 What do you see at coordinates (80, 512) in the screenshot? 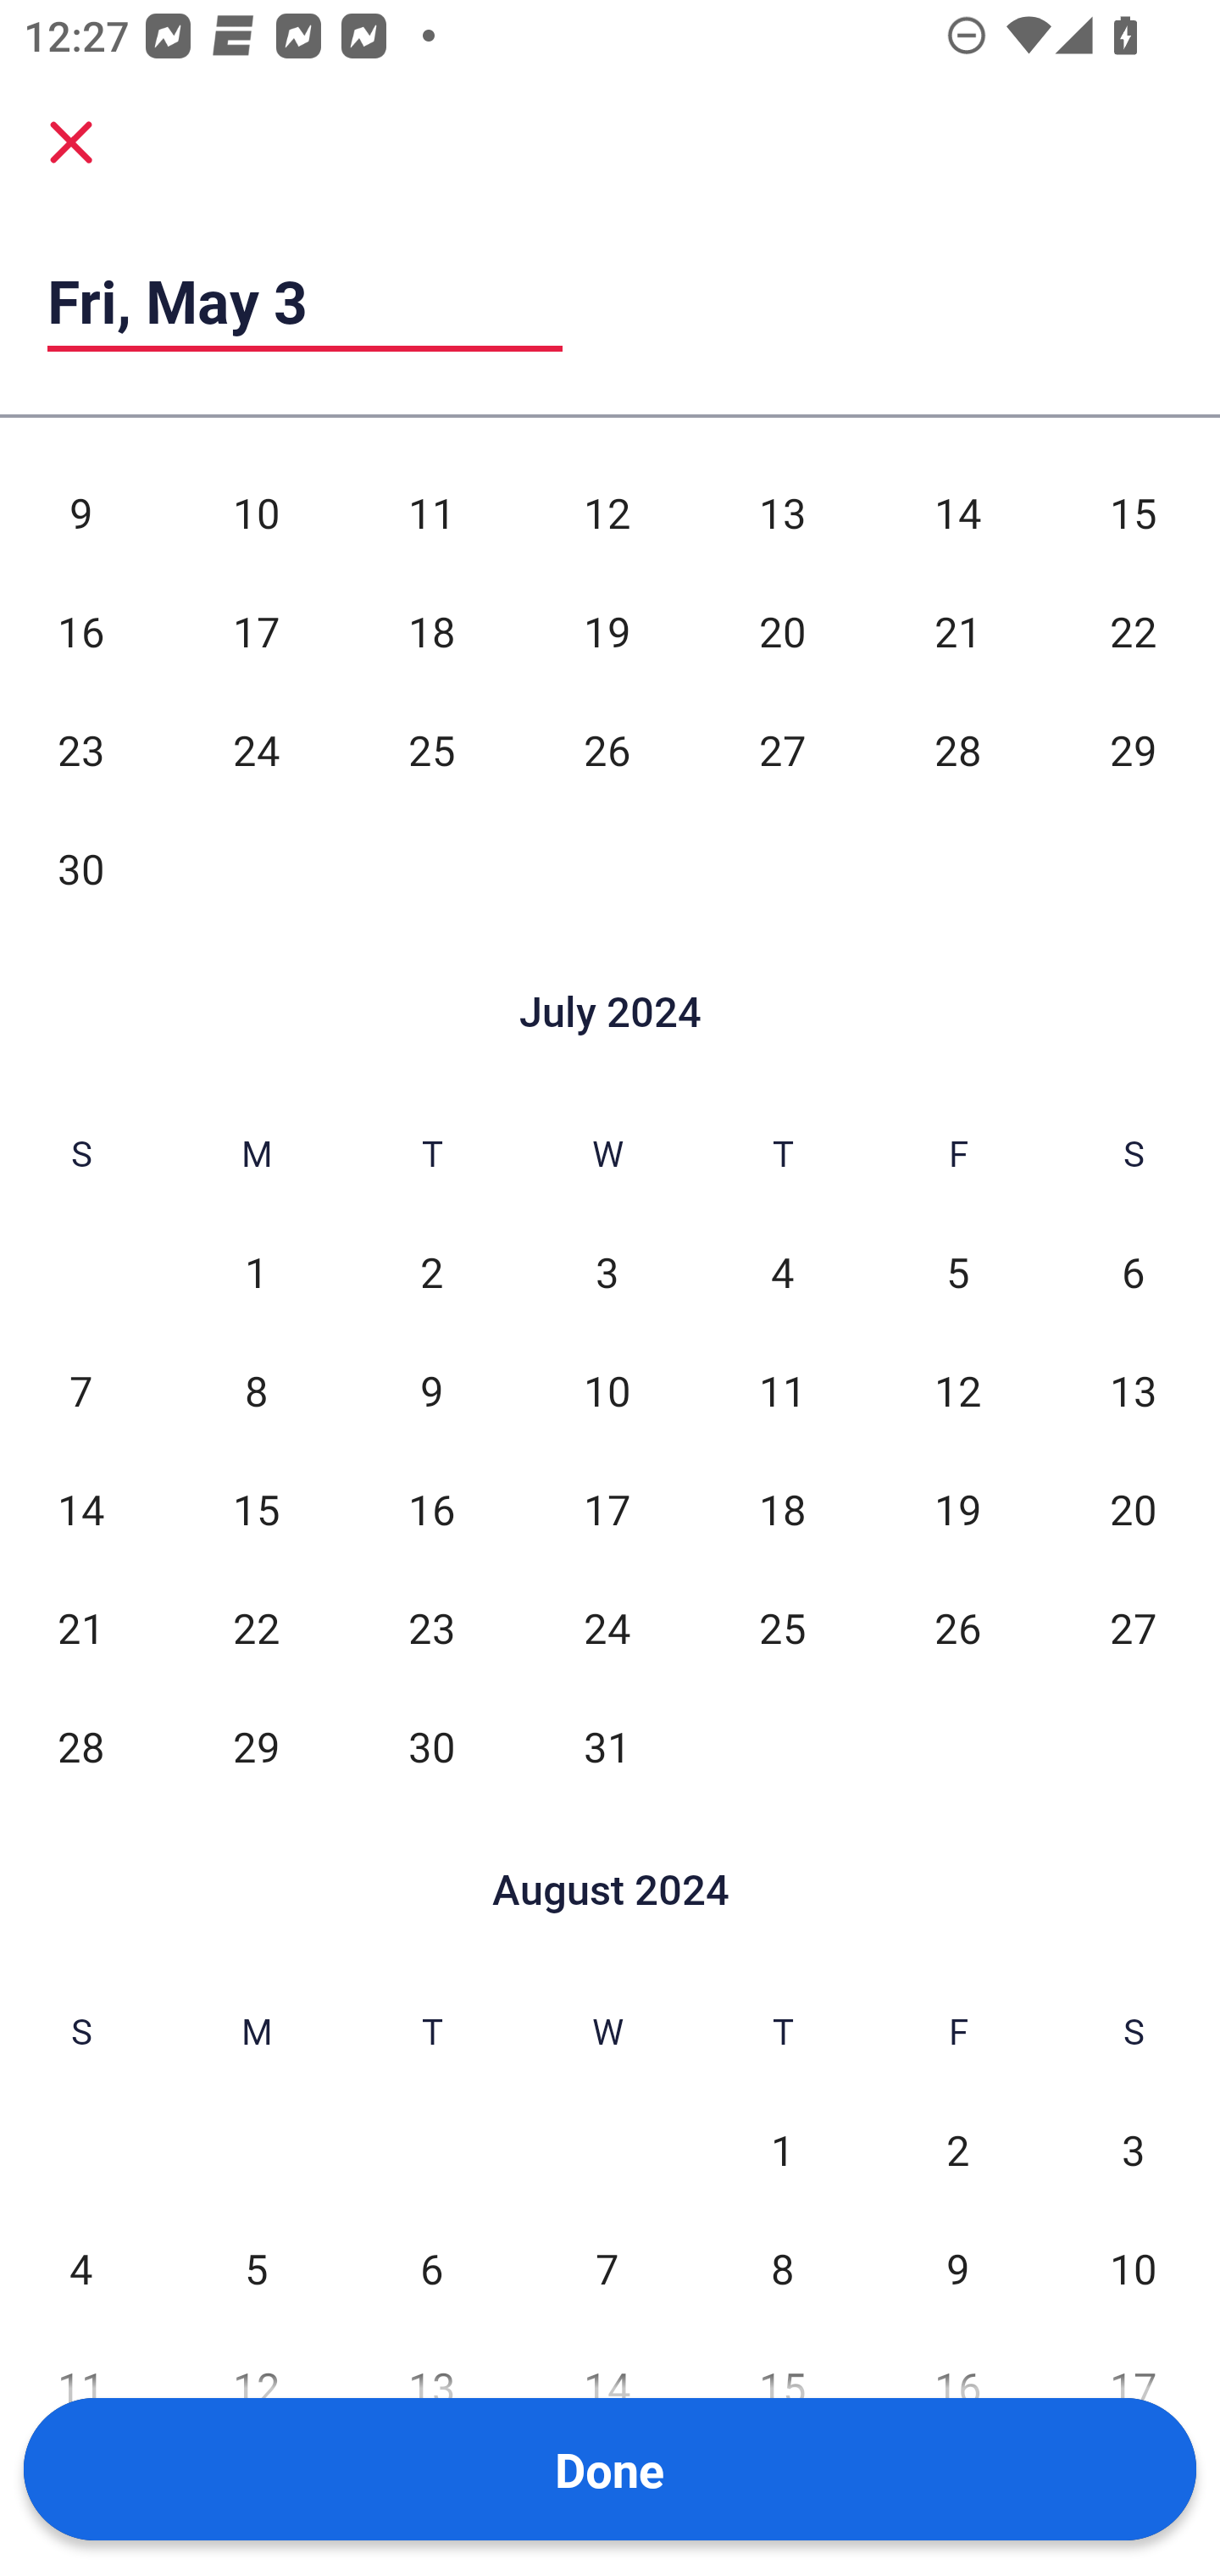
I see `9 Sun, Jun 9, Not Selected` at bounding box center [80, 512].